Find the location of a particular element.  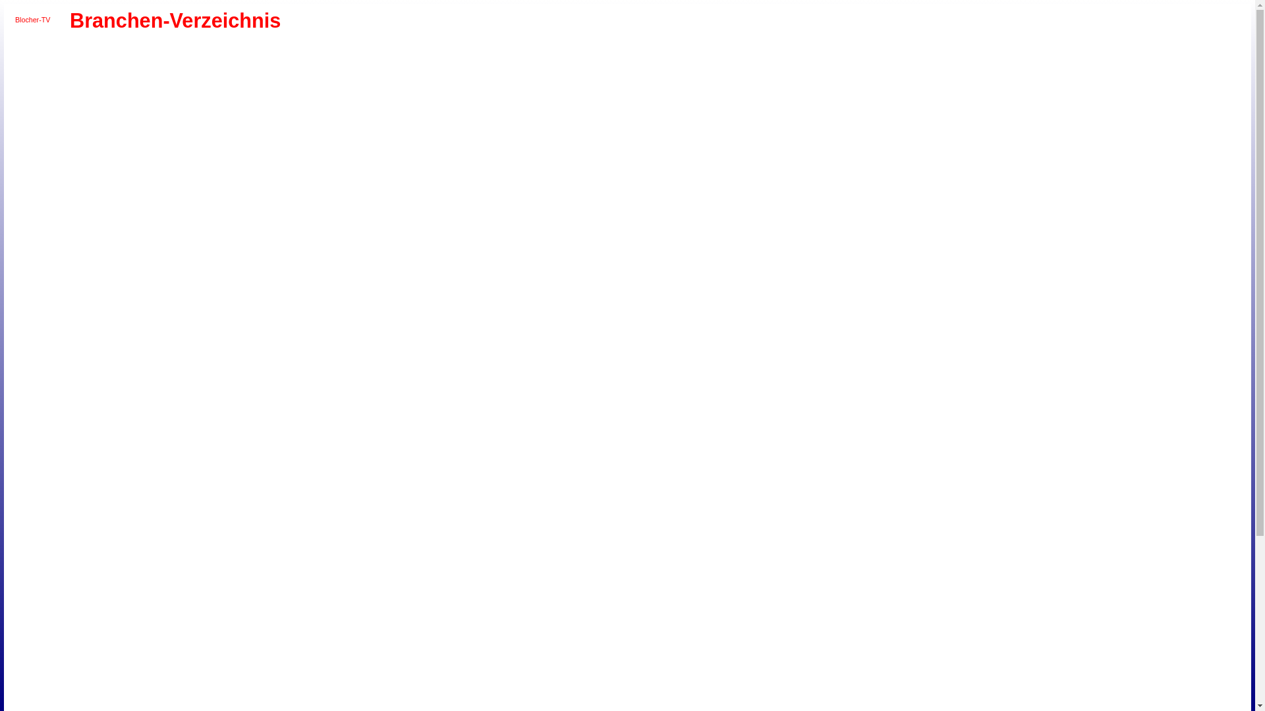

Aemme Beizli Brunner Ulrich  Emmenmatt Restaurant  is located at coordinates (461, 552).